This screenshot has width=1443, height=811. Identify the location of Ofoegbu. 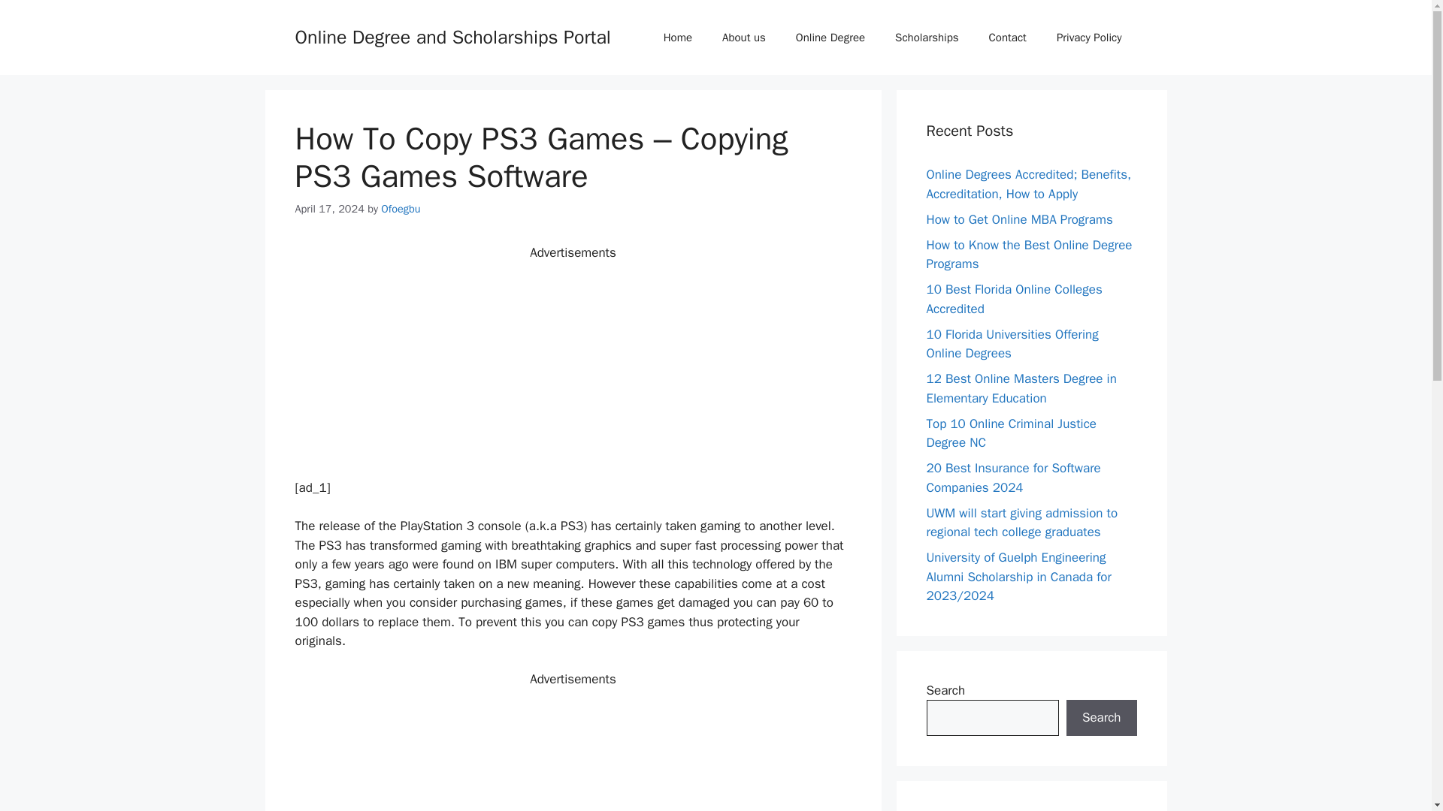
(400, 209).